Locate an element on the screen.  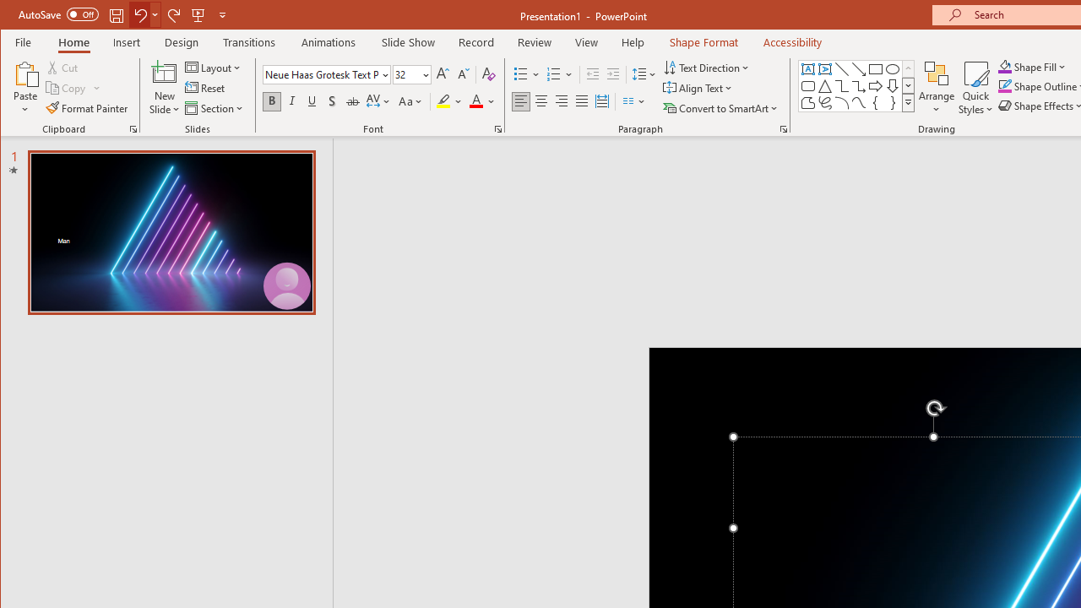
Shadow is located at coordinates (332, 101).